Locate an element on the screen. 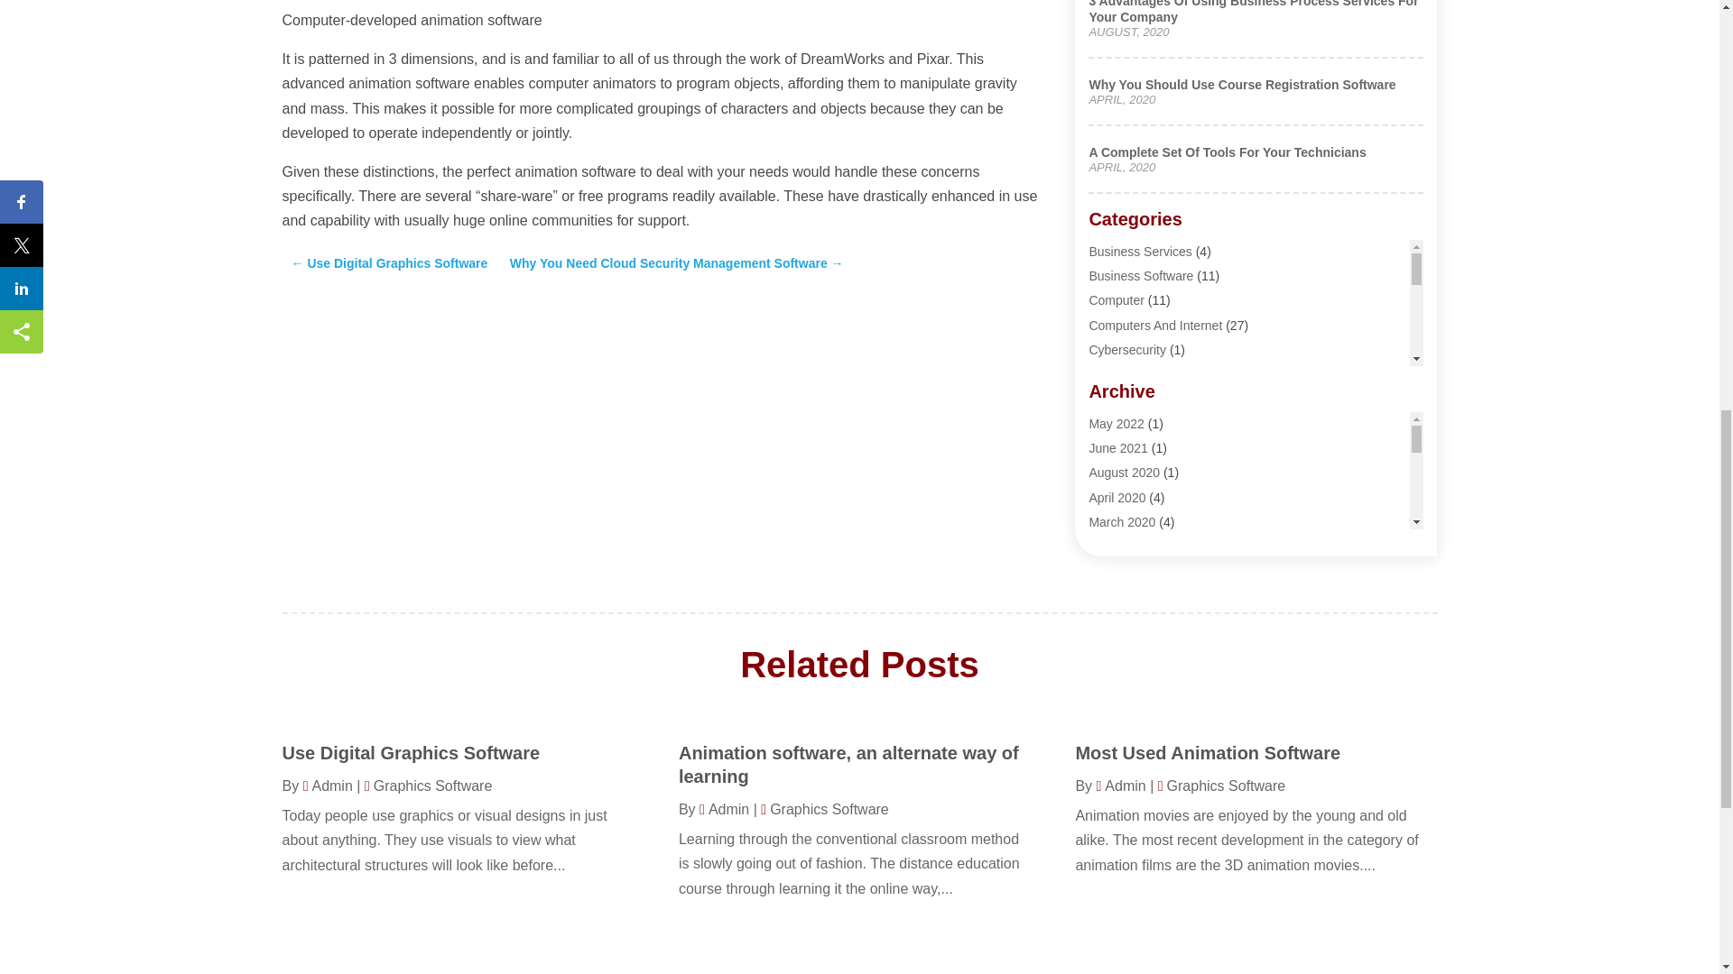 The width and height of the screenshot is (1733, 974). Data Recovery Service is located at coordinates (1153, 374).